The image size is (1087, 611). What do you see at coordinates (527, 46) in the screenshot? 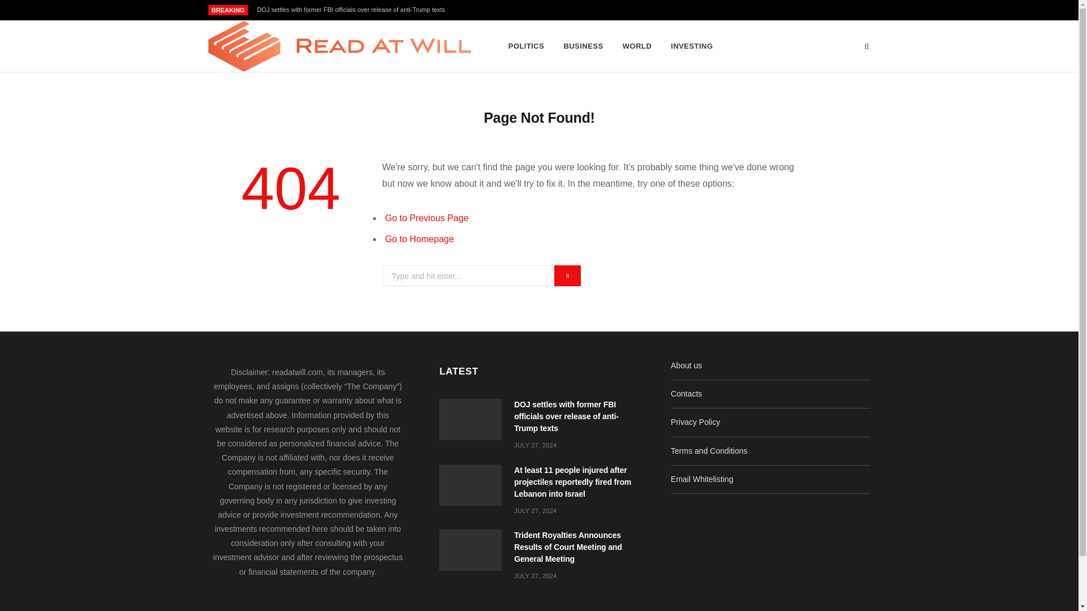
I see `POLITICS` at bounding box center [527, 46].